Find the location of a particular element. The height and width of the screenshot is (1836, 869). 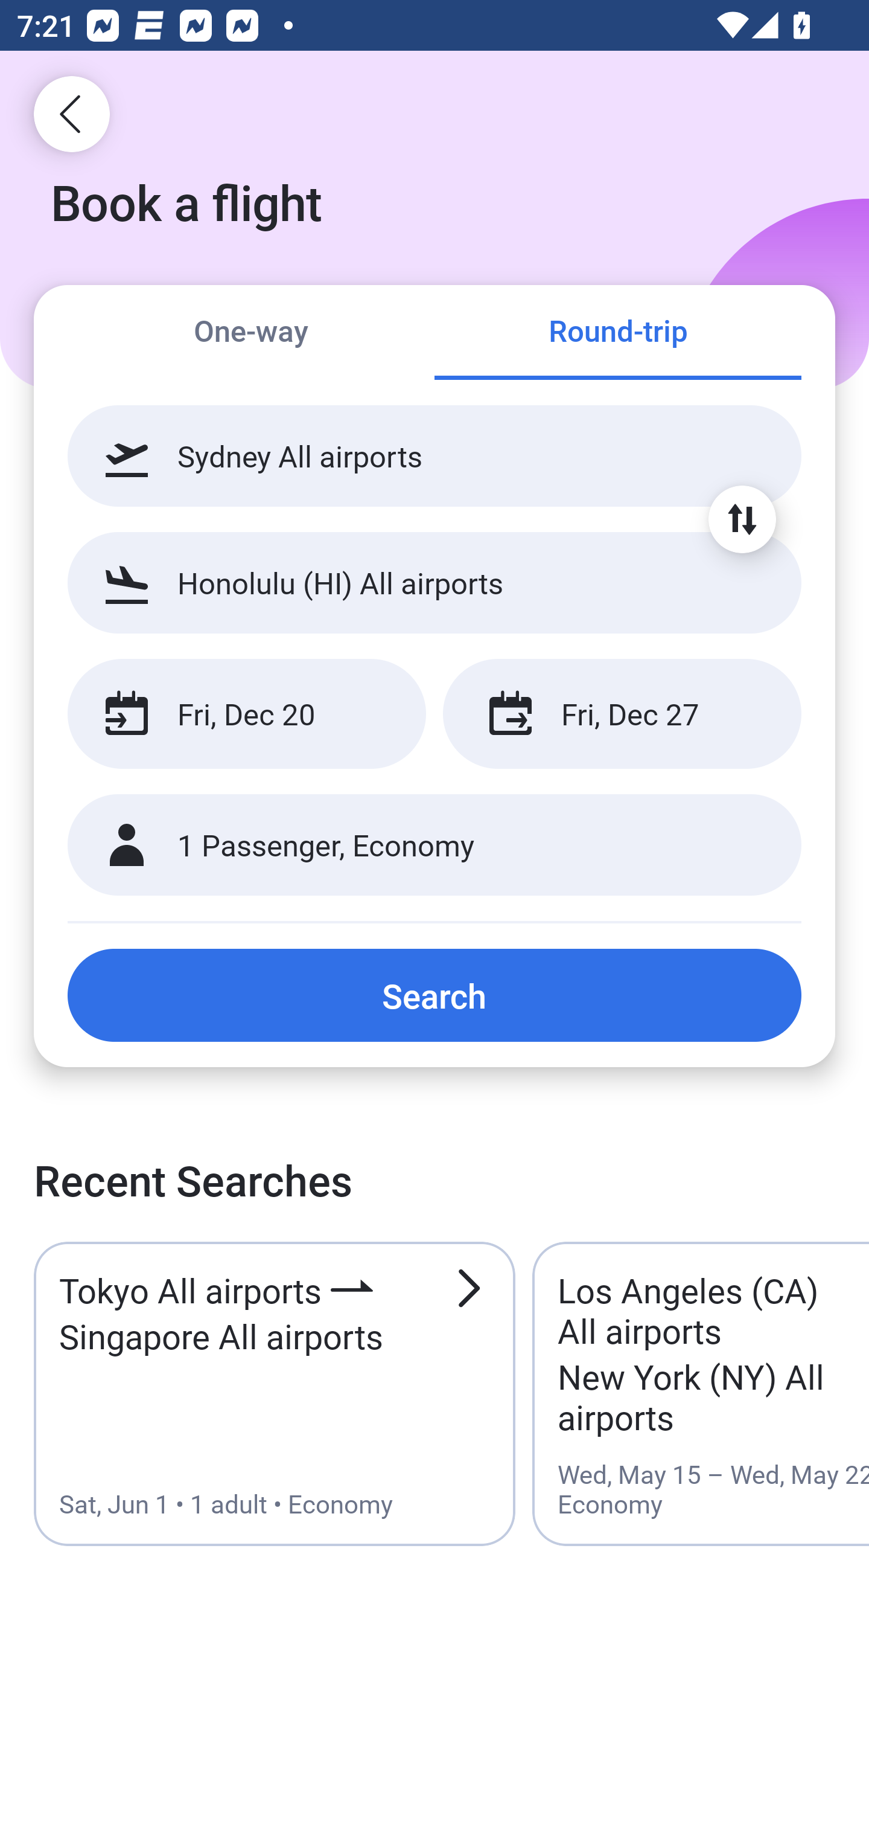

Honolulu (HI) All airports is located at coordinates (434, 582).